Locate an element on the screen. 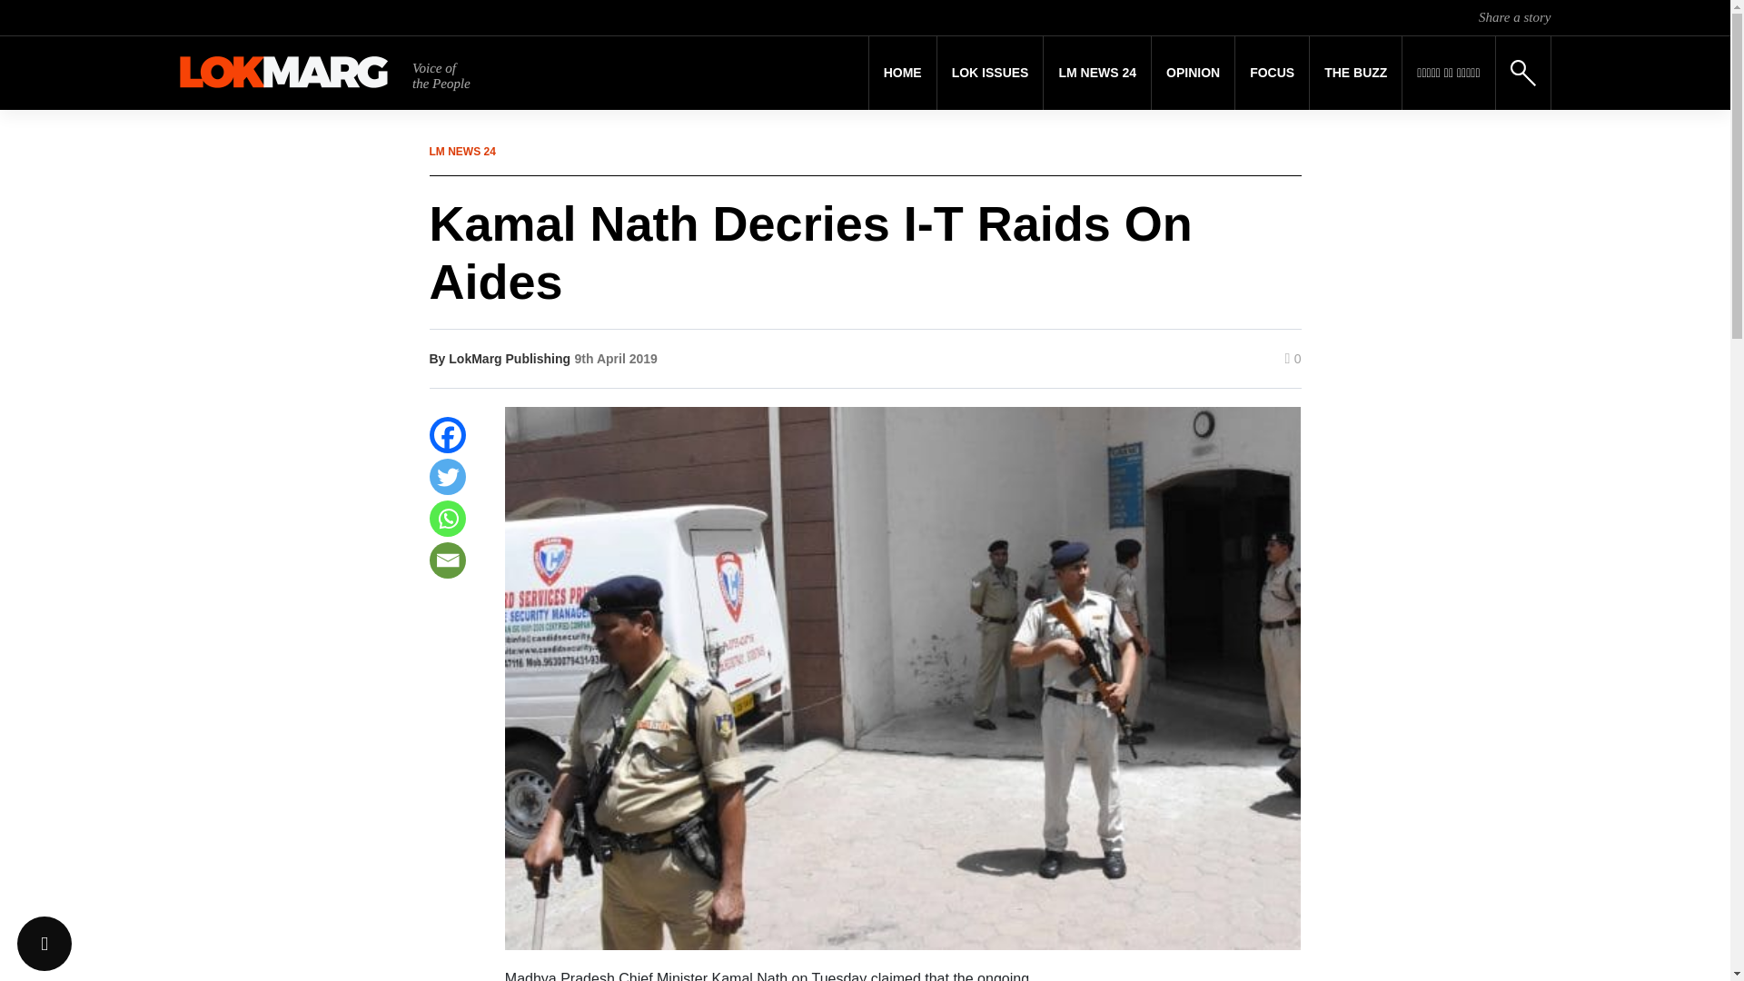 The image size is (1744, 981). LM News 24 is located at coordinates (1097, 73).